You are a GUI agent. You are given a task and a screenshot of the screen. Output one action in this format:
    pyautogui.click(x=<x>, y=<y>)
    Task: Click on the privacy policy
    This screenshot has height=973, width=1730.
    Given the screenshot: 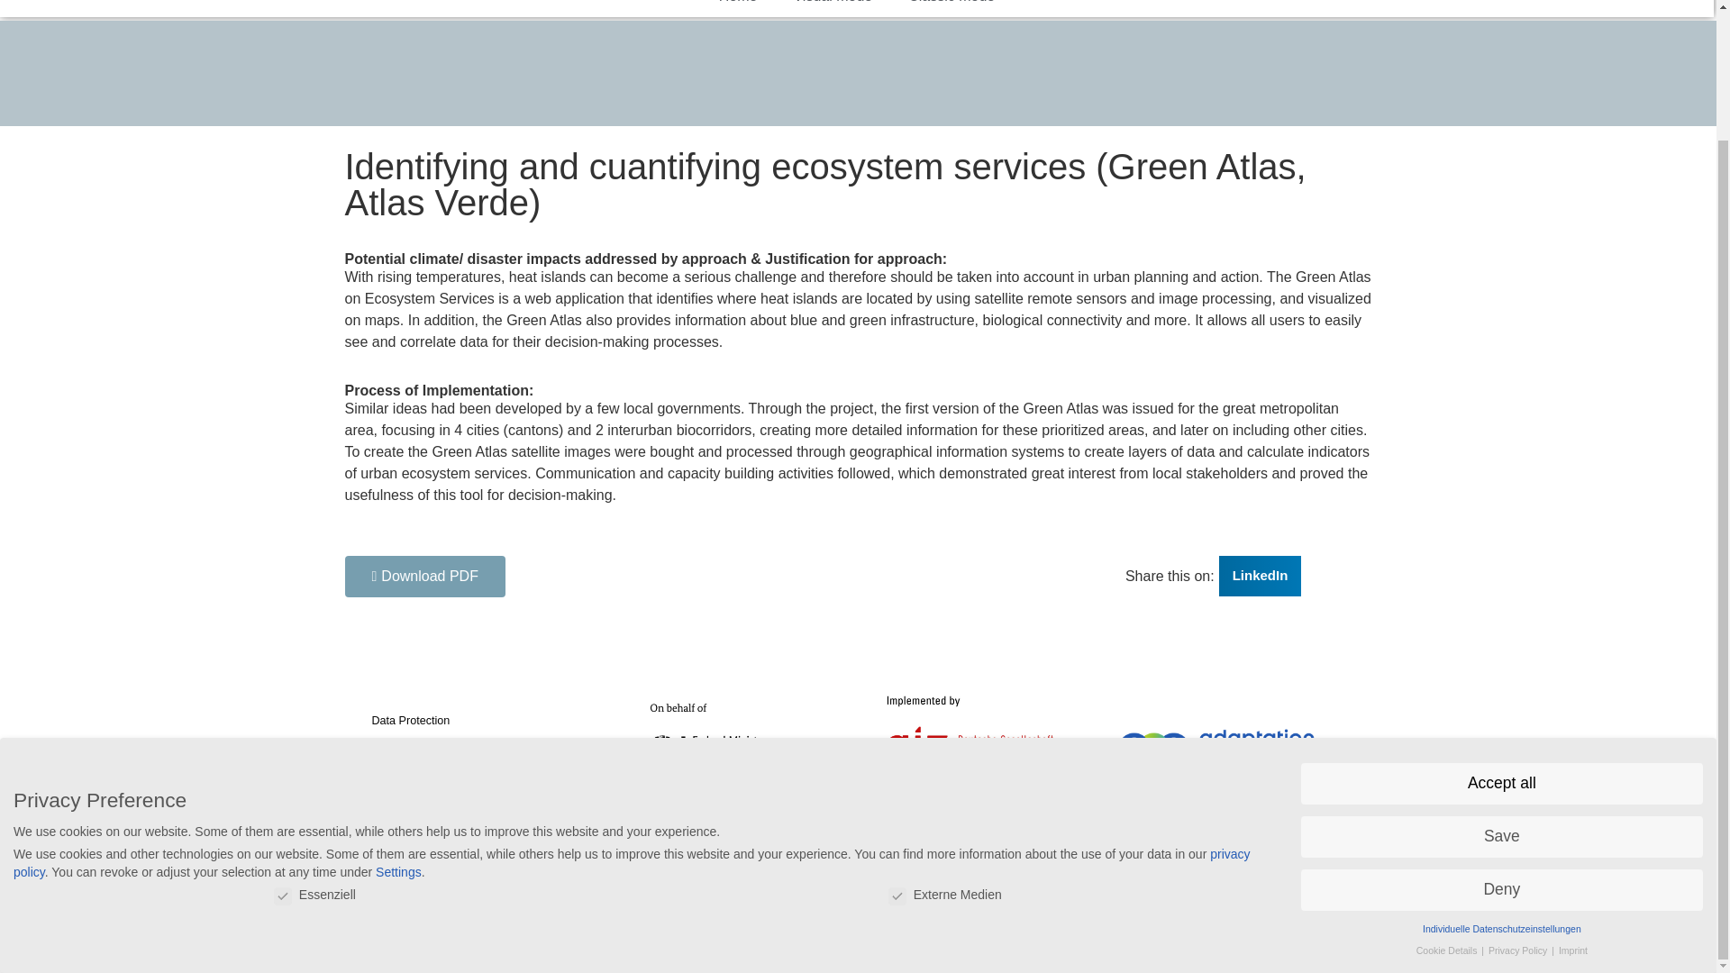 What is the action you would take?
    pyautogui.click(x=633, y=712)
    